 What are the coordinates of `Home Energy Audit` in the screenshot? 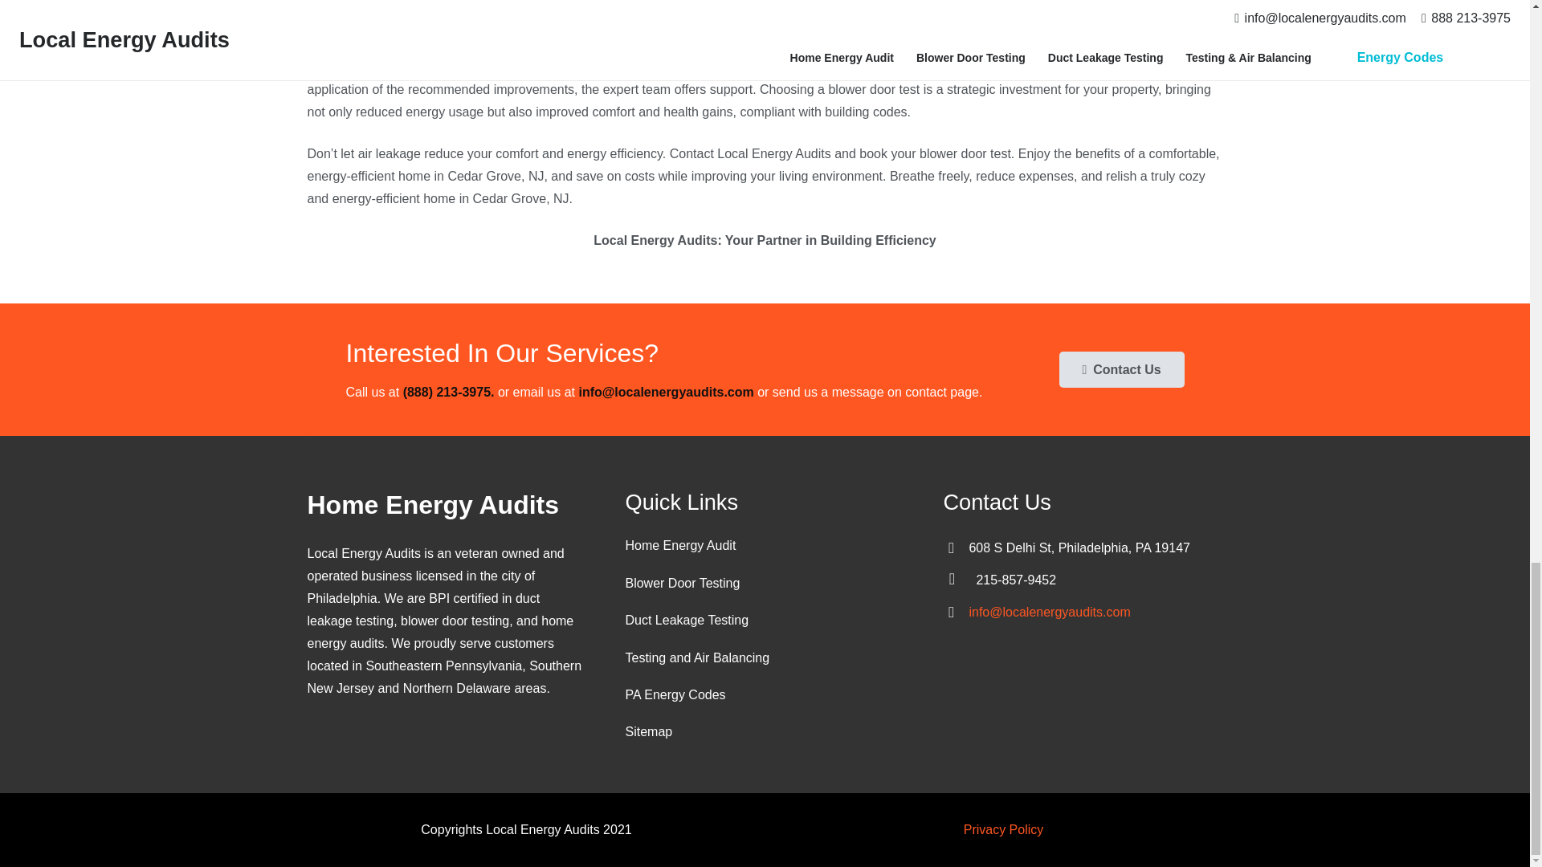 It's located at (679, 544).